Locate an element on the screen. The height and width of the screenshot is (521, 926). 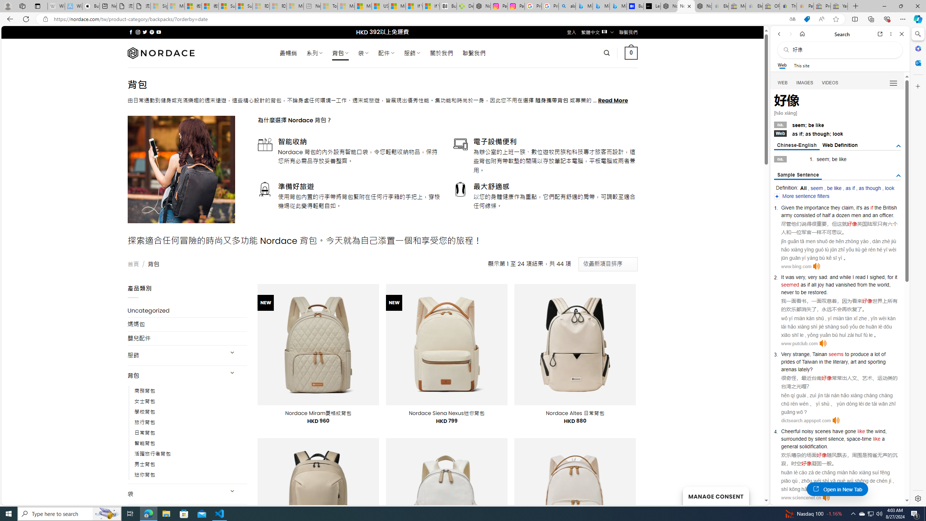
www.putclub.com is located at coordinates (799, 343).